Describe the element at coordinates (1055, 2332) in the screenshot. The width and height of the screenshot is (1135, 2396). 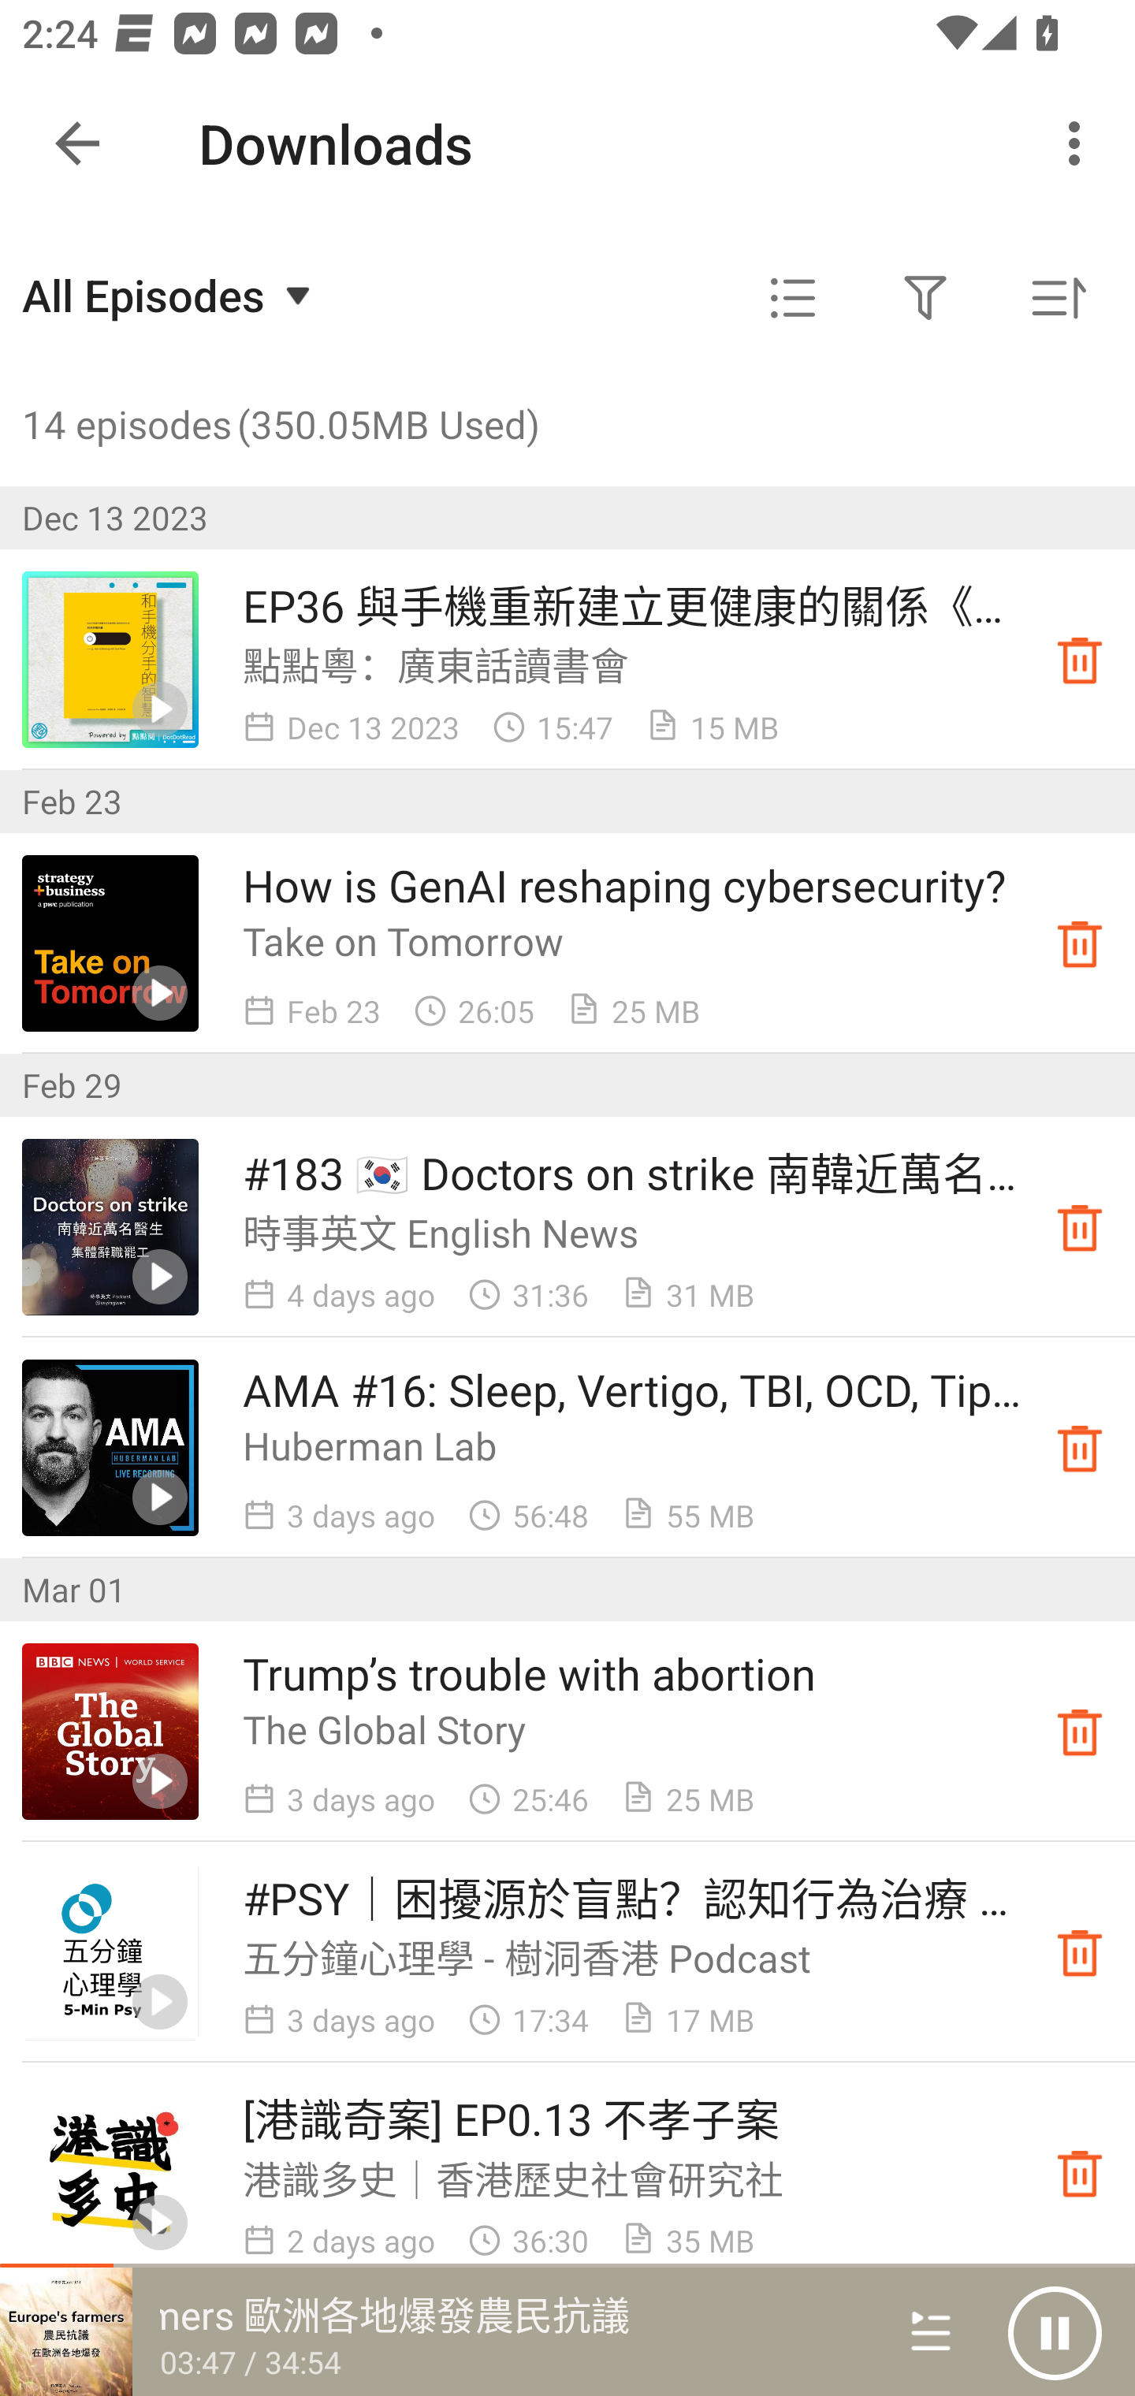
I see `Pause` at that location.